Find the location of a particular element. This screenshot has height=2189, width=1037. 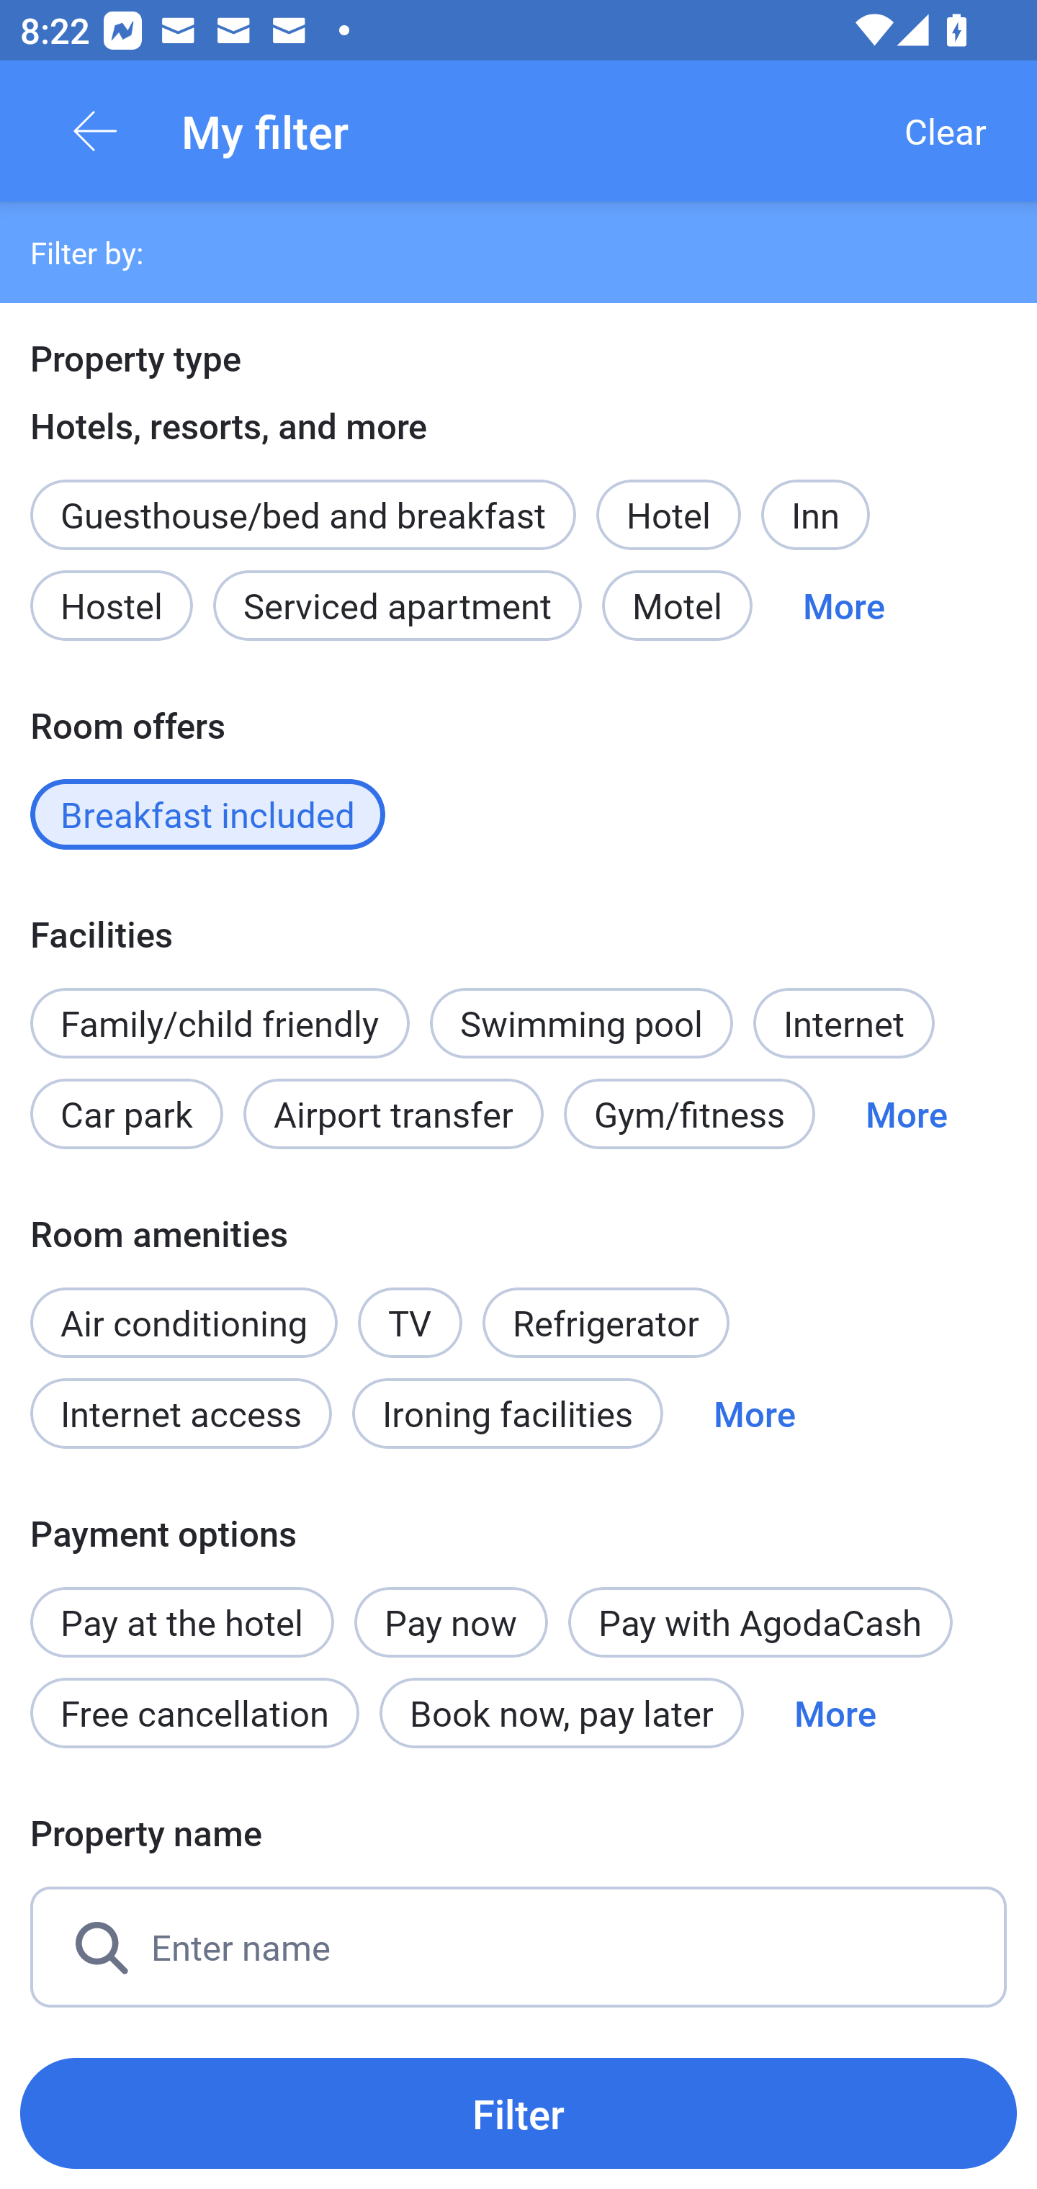

More is located at coordinates (755, 1413).